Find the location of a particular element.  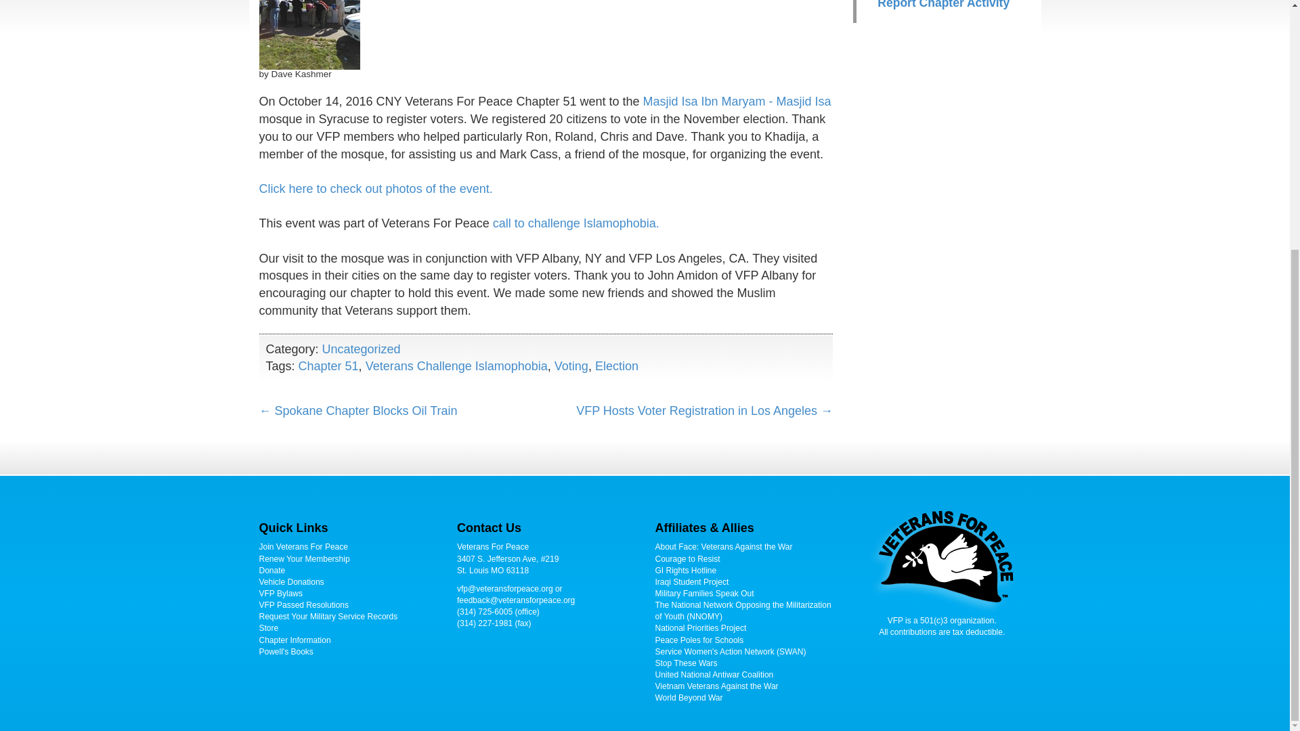

Join Veterans For Peace or Renew Your Membership! is located at coordinates (304, 558).